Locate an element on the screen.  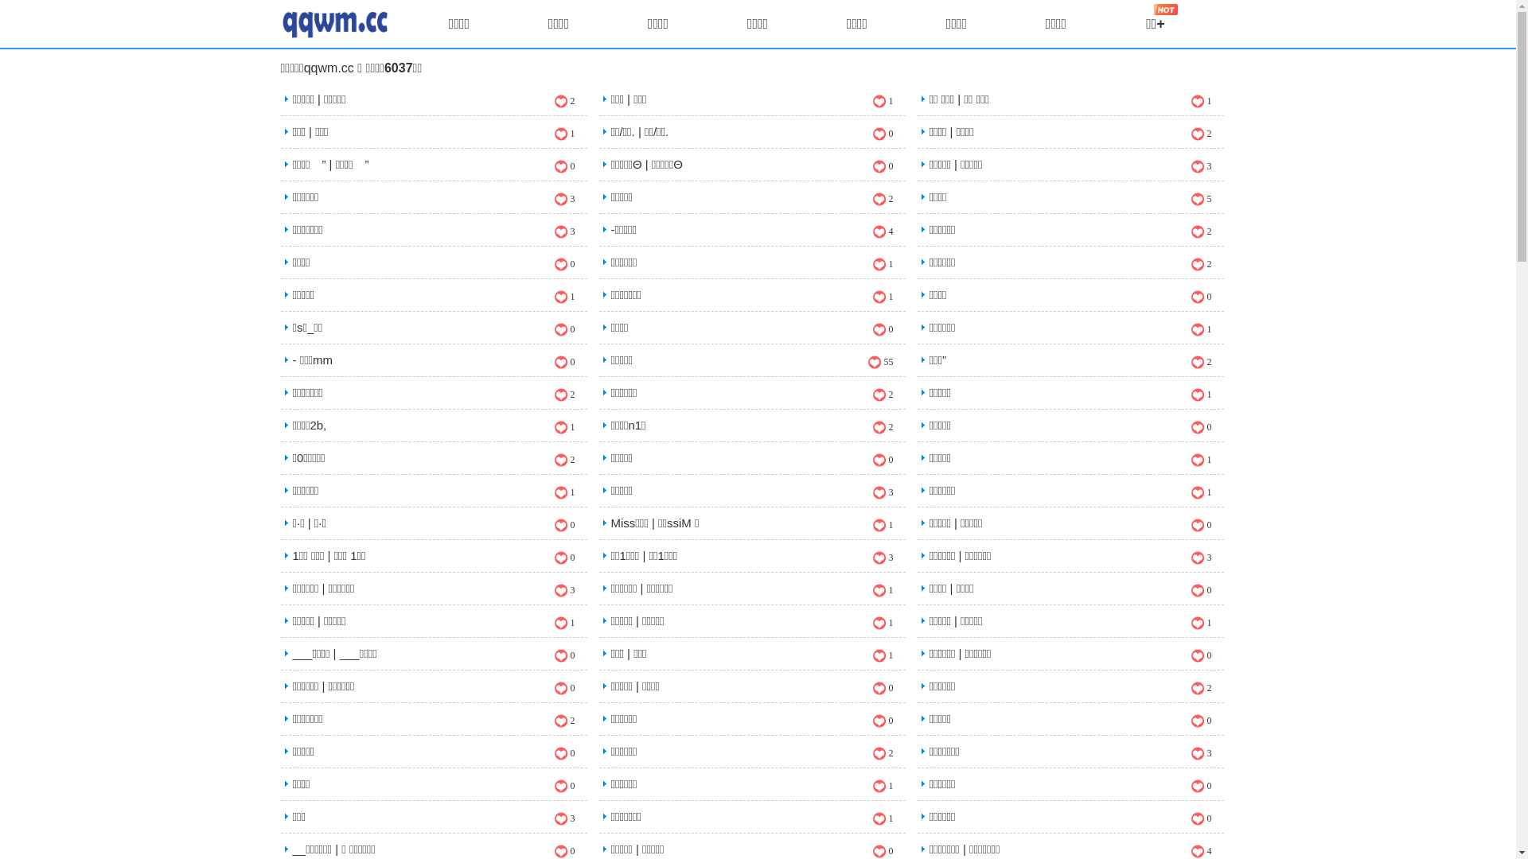
2 is located at coordinates (1201, 232).